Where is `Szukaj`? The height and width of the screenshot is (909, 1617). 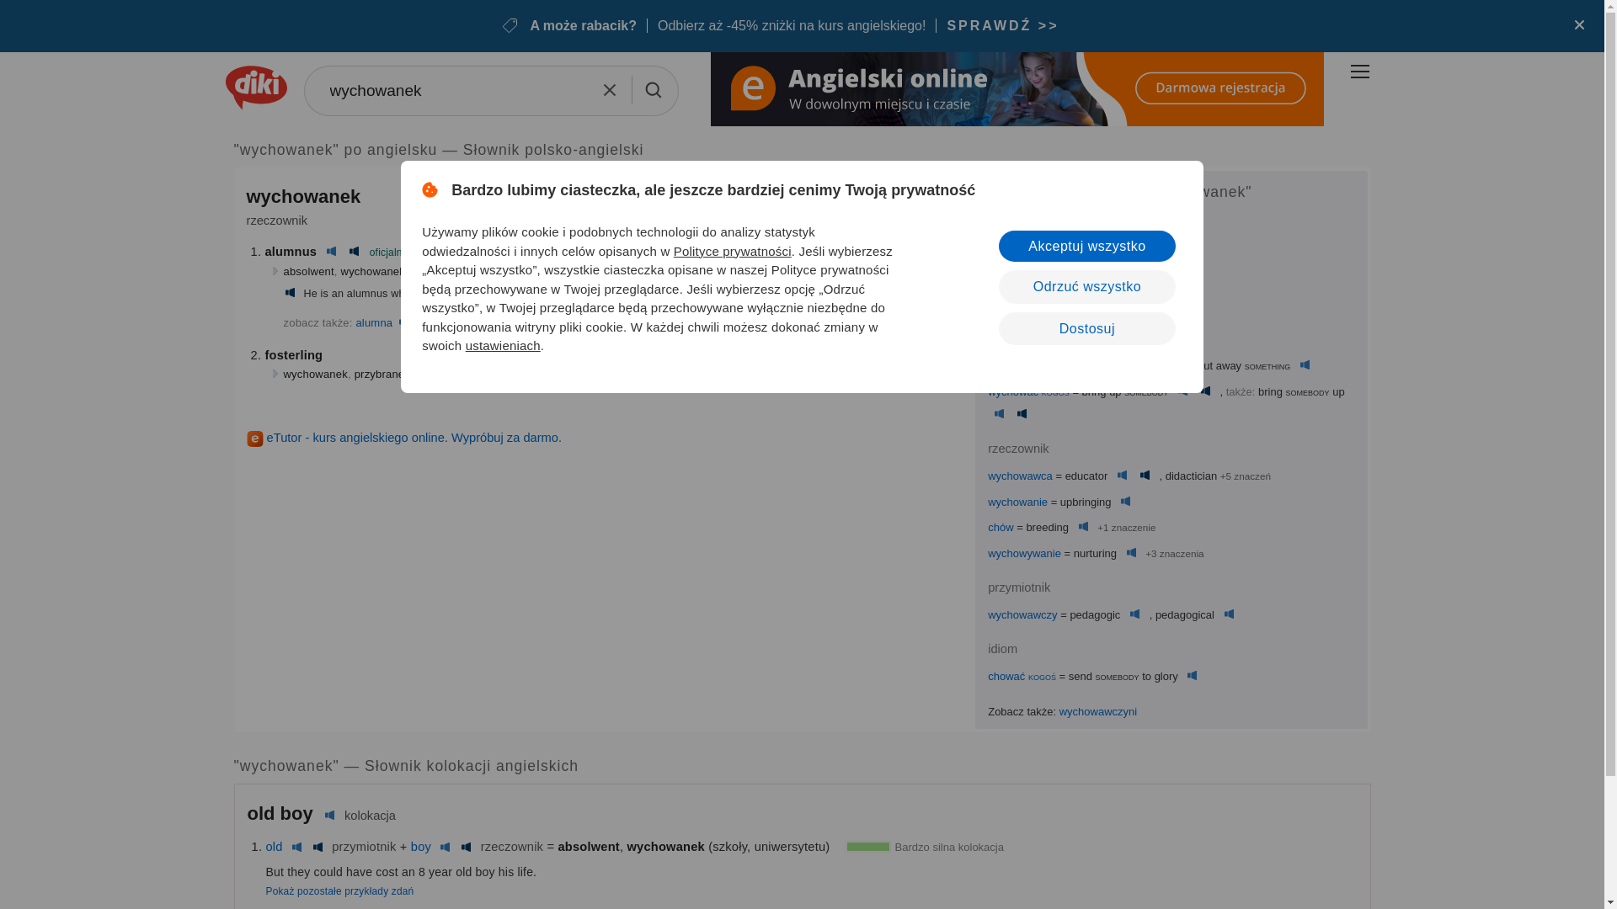
Szukaj is located at coordinates (652, 89).